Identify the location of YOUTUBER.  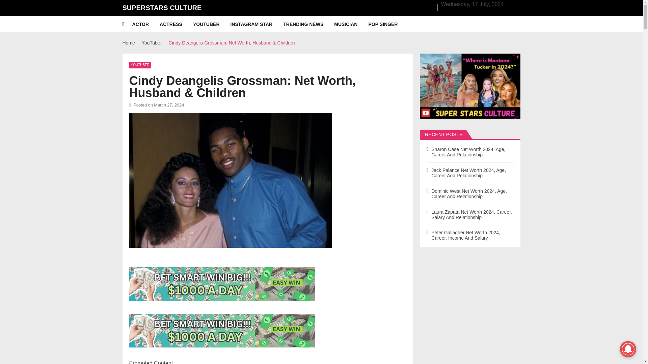
(140, 65).